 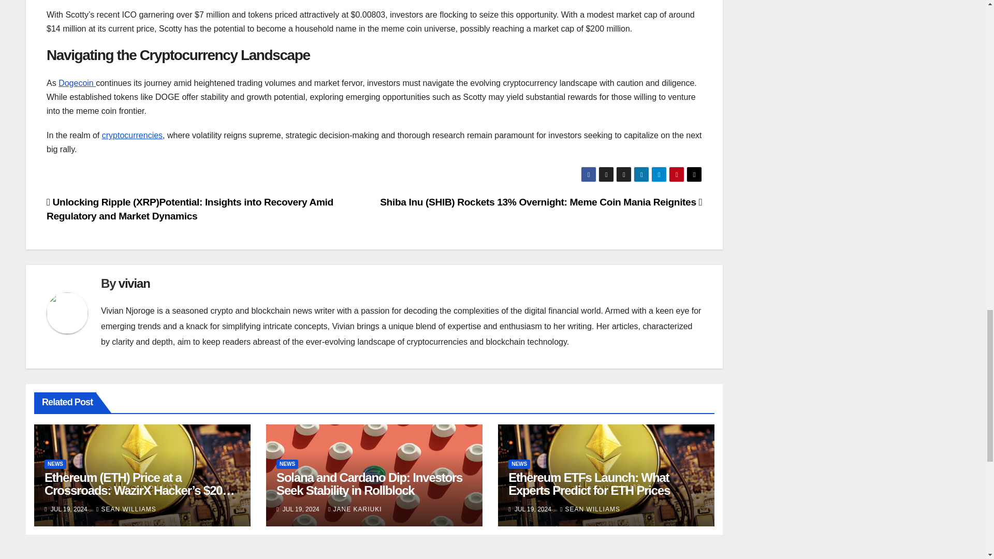 I want to click on cryptocurrencies, so click(x=133, y=135).